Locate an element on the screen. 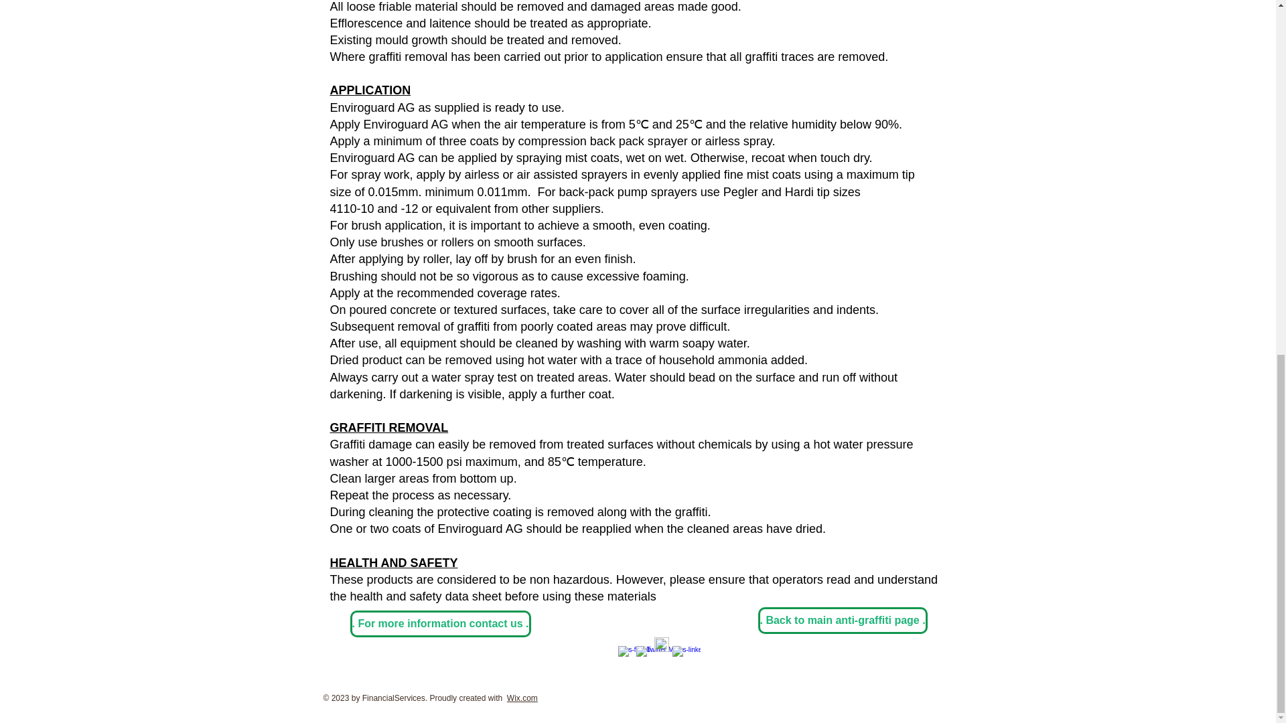 This screenshot has height=723, width=1286. Wix.com is located at coordinates (522, 698).